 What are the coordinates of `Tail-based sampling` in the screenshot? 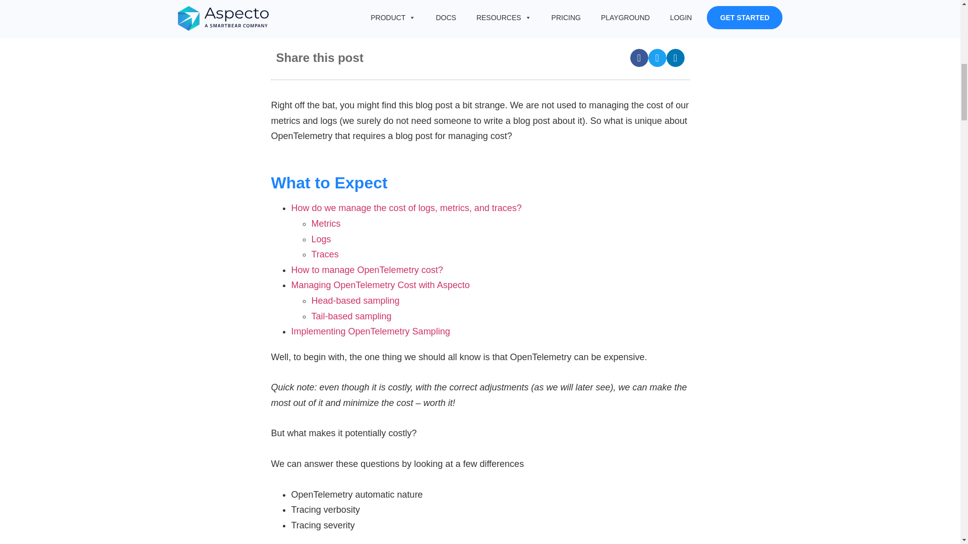 It's located at (352, 316).